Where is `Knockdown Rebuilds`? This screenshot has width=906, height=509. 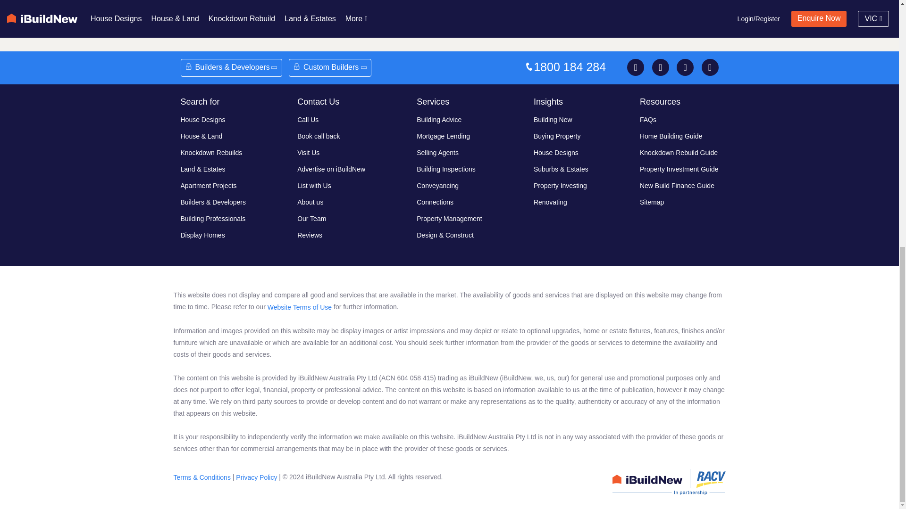 Knockdown Rebuilds is located at coordinates (211, 153).